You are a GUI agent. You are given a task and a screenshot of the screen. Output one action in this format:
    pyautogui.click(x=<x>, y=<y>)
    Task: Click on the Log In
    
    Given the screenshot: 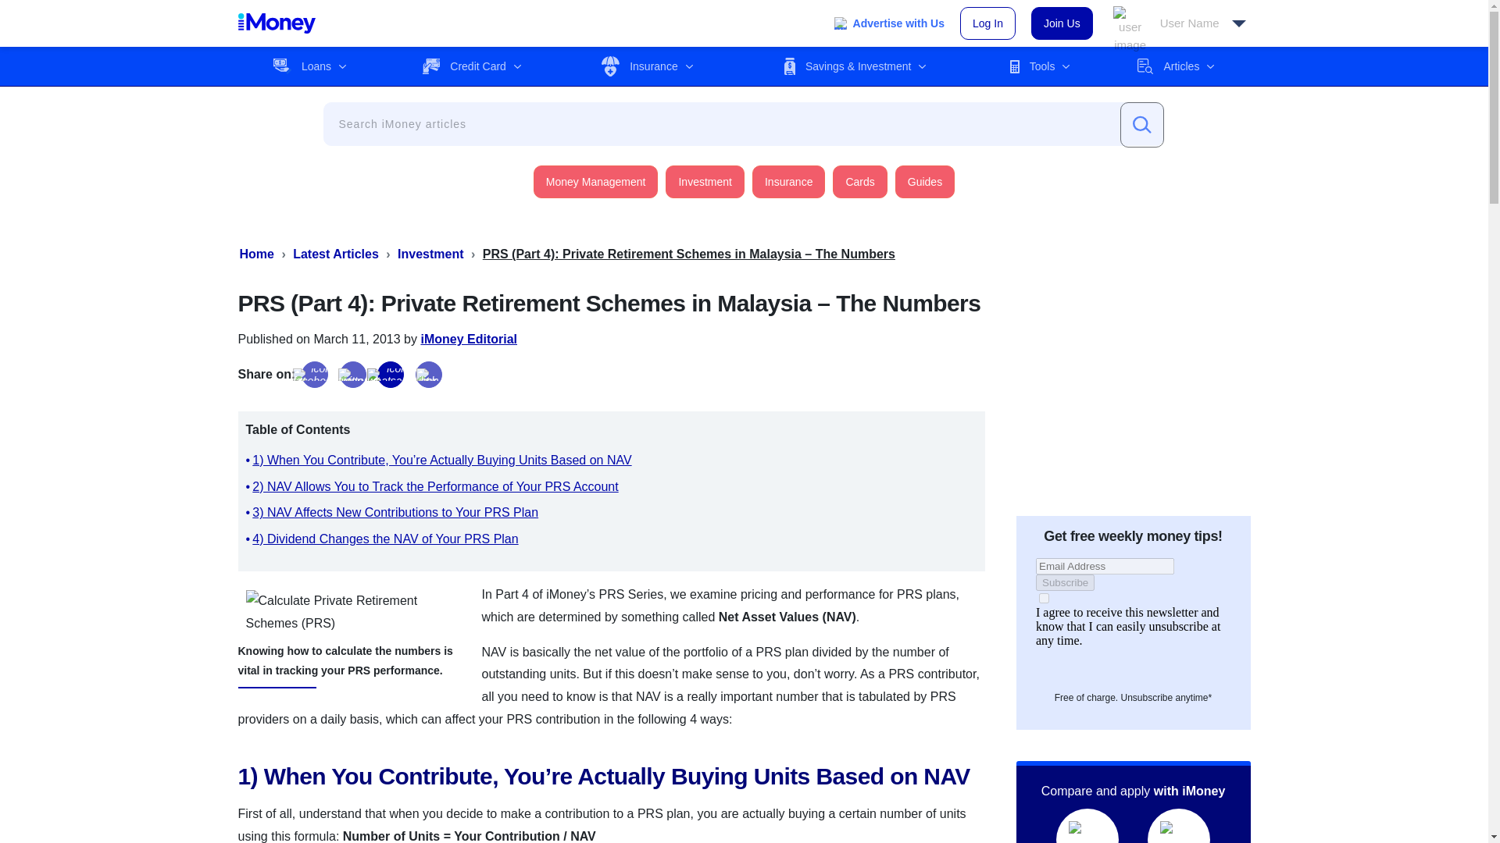 What is the action you would take?
    pyautogui.click(x=987, y=23)
    